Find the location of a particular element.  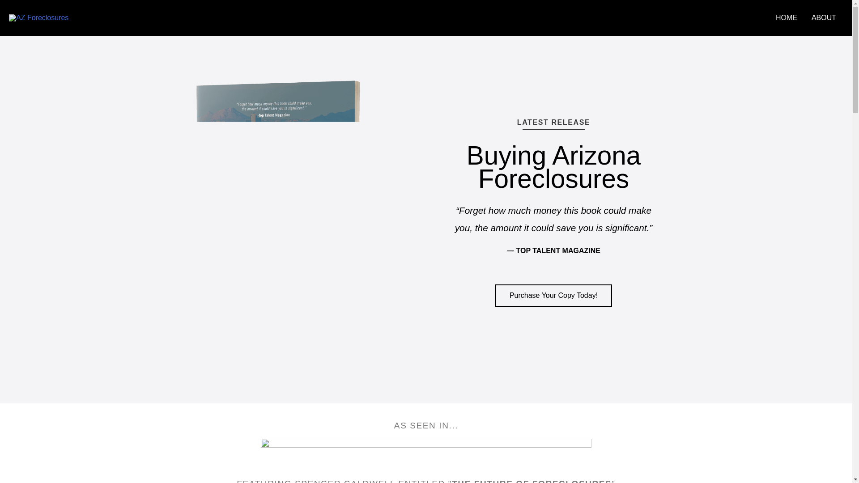

Purchase Your Copy Today! is located at coordinates (553, 295).